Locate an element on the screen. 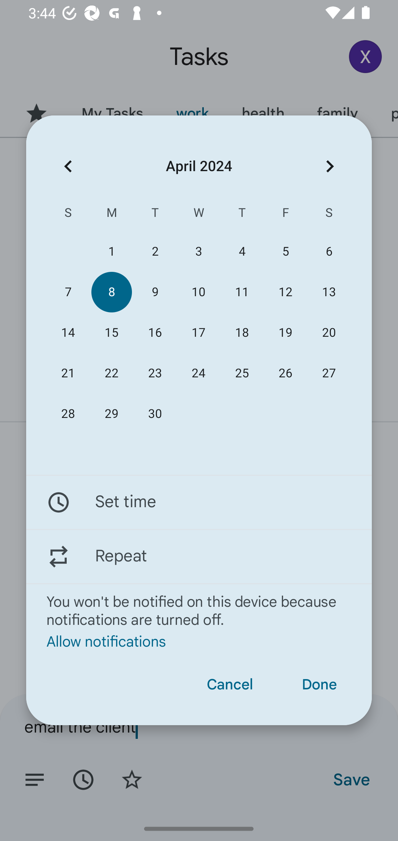 Image resolution: width=398 pixels, height=841 pixels. Repeat is located at coordinates (199, 556).